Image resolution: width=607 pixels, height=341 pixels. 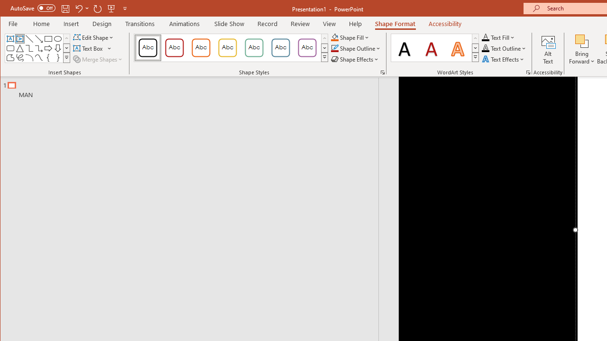 What do you see at coordinates (504, 59) in the screenshot?
I see `Text Effects` at bounding box center [504, 59].